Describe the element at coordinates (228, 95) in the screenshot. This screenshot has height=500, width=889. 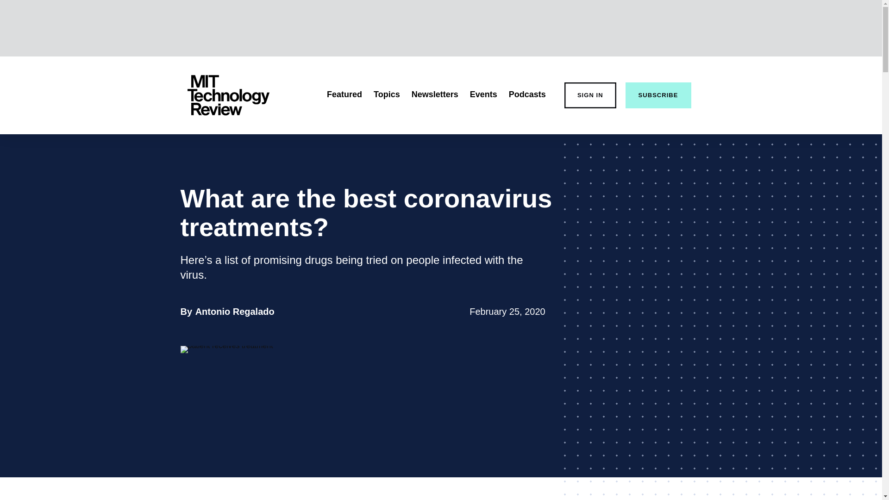
I see `SUBSCRIBE` at that location.